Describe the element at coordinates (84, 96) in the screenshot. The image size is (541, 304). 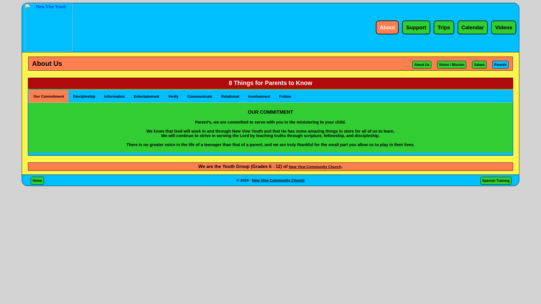
I see `Discipleship` at that location.